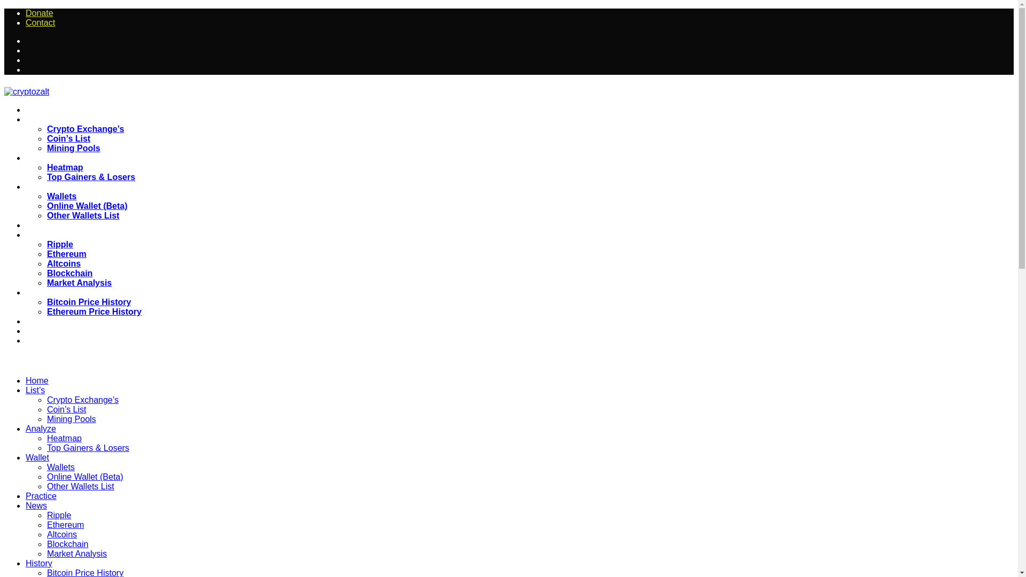  What do you see at coordinates (94, 311) in the screenshot?
I see `Ethereum Price History` at bounding box center [94, 311].